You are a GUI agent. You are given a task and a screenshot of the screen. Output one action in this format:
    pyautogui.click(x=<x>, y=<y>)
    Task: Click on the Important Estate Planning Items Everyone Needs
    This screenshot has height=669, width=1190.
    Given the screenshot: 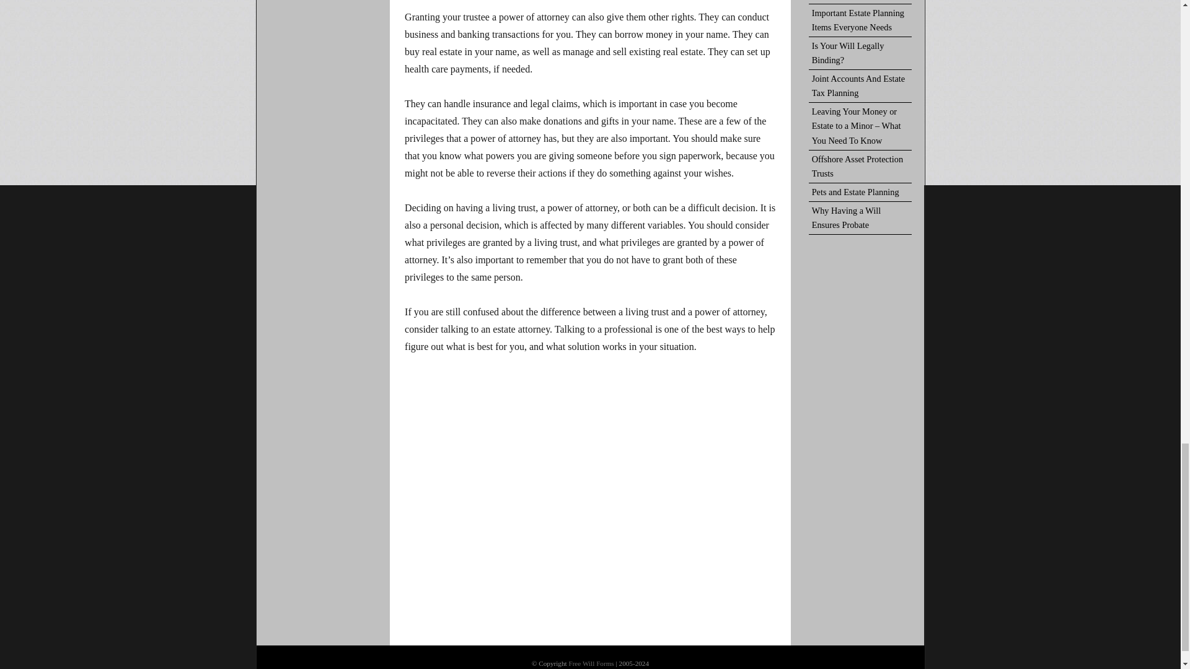 What is the action you would take?
    pyautogui.click(x=860, y=20)
    